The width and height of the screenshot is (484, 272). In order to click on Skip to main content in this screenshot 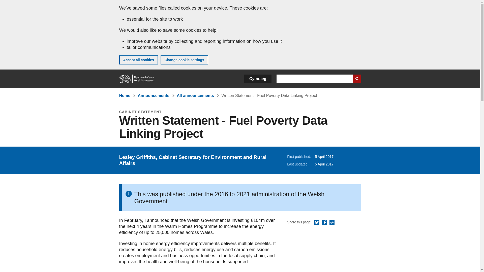, I will do `click(8, 4)`.